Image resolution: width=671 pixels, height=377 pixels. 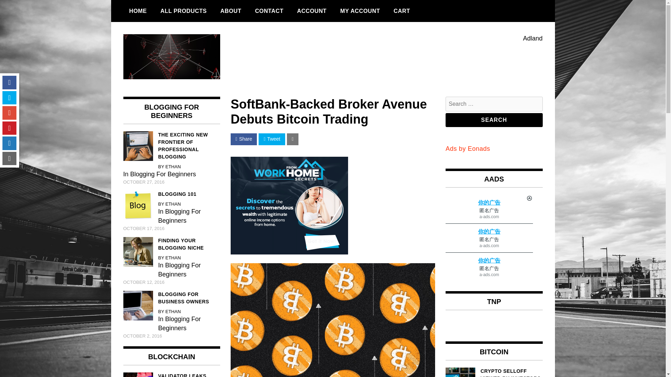 What do you see at coordinates (312, 11) in the screenshot?
I see `ACCOUNT` at bounding box center [312, 11].